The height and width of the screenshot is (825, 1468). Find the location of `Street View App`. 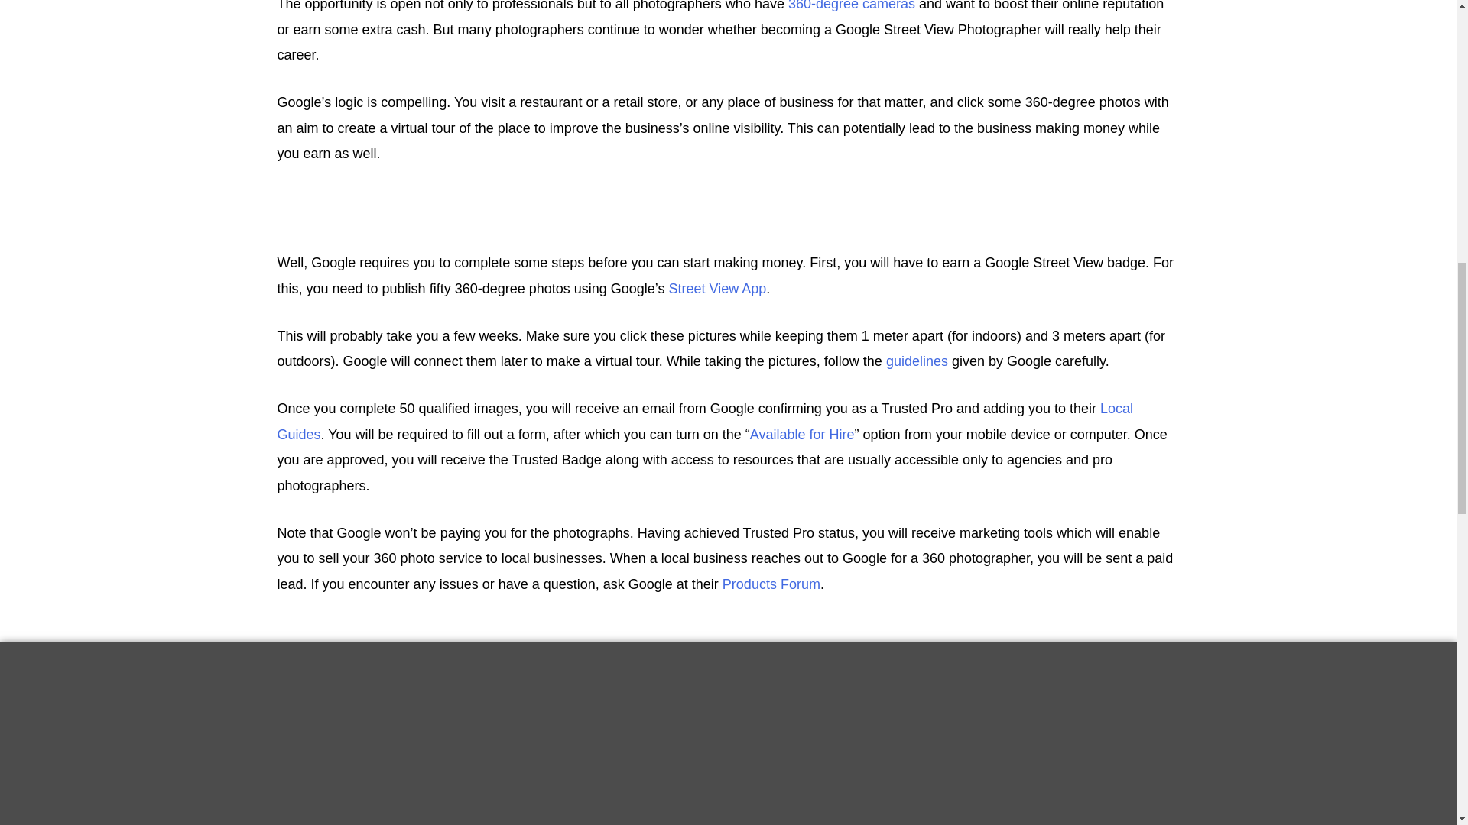

Street View App is located at coordinates (717, 289).